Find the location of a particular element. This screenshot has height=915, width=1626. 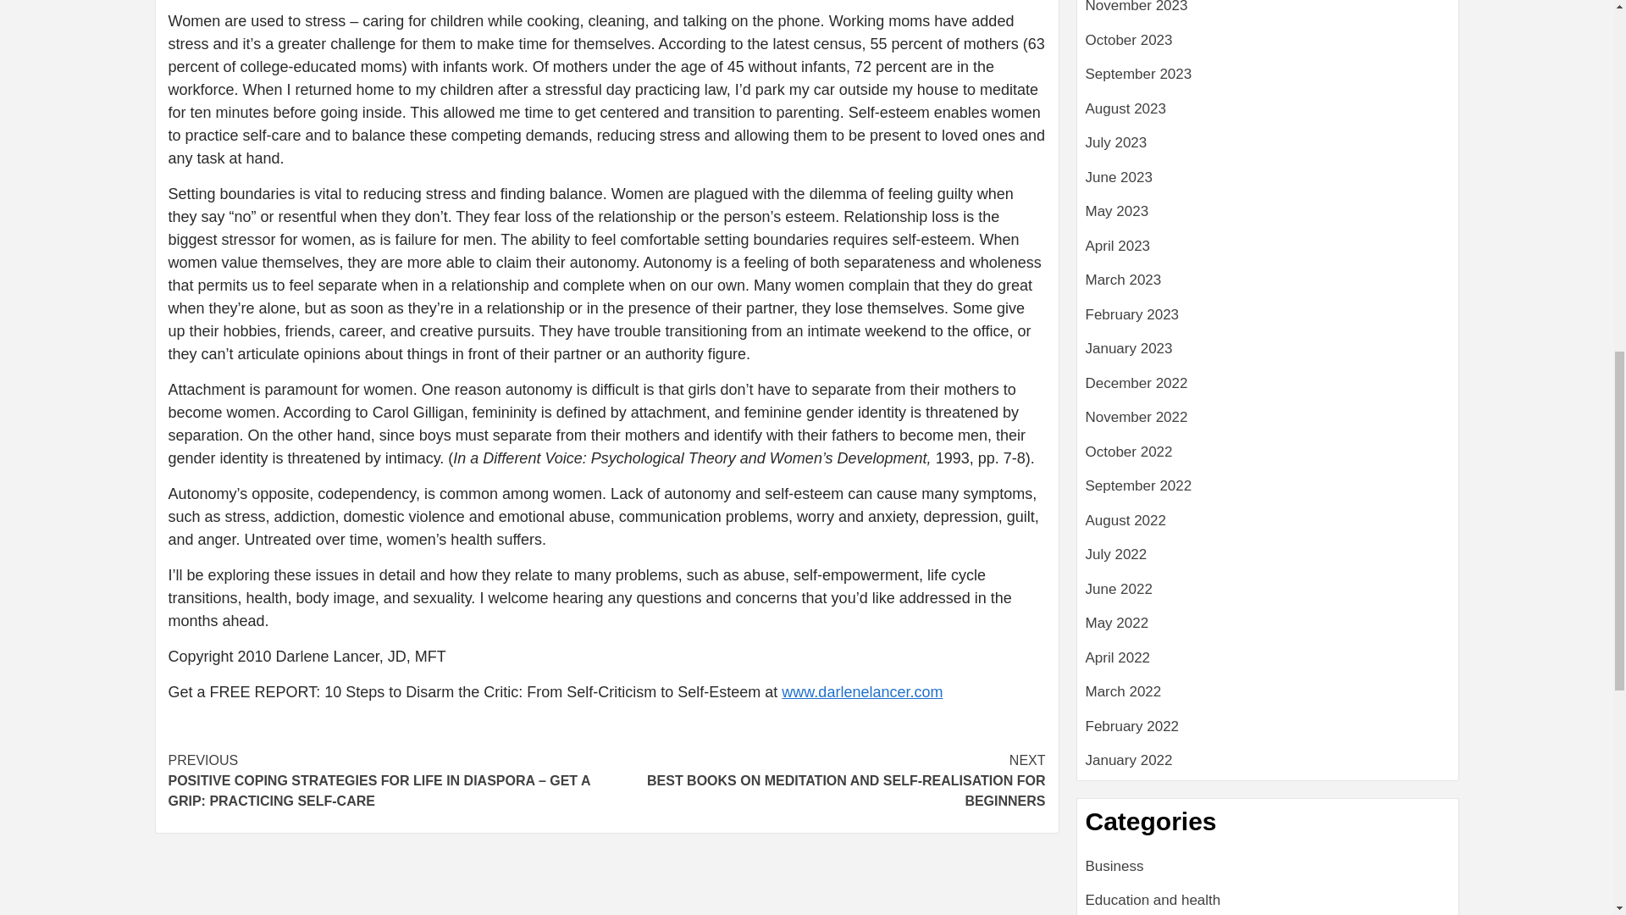

www.darlenelancer.com is located at coordinates (862, 691).